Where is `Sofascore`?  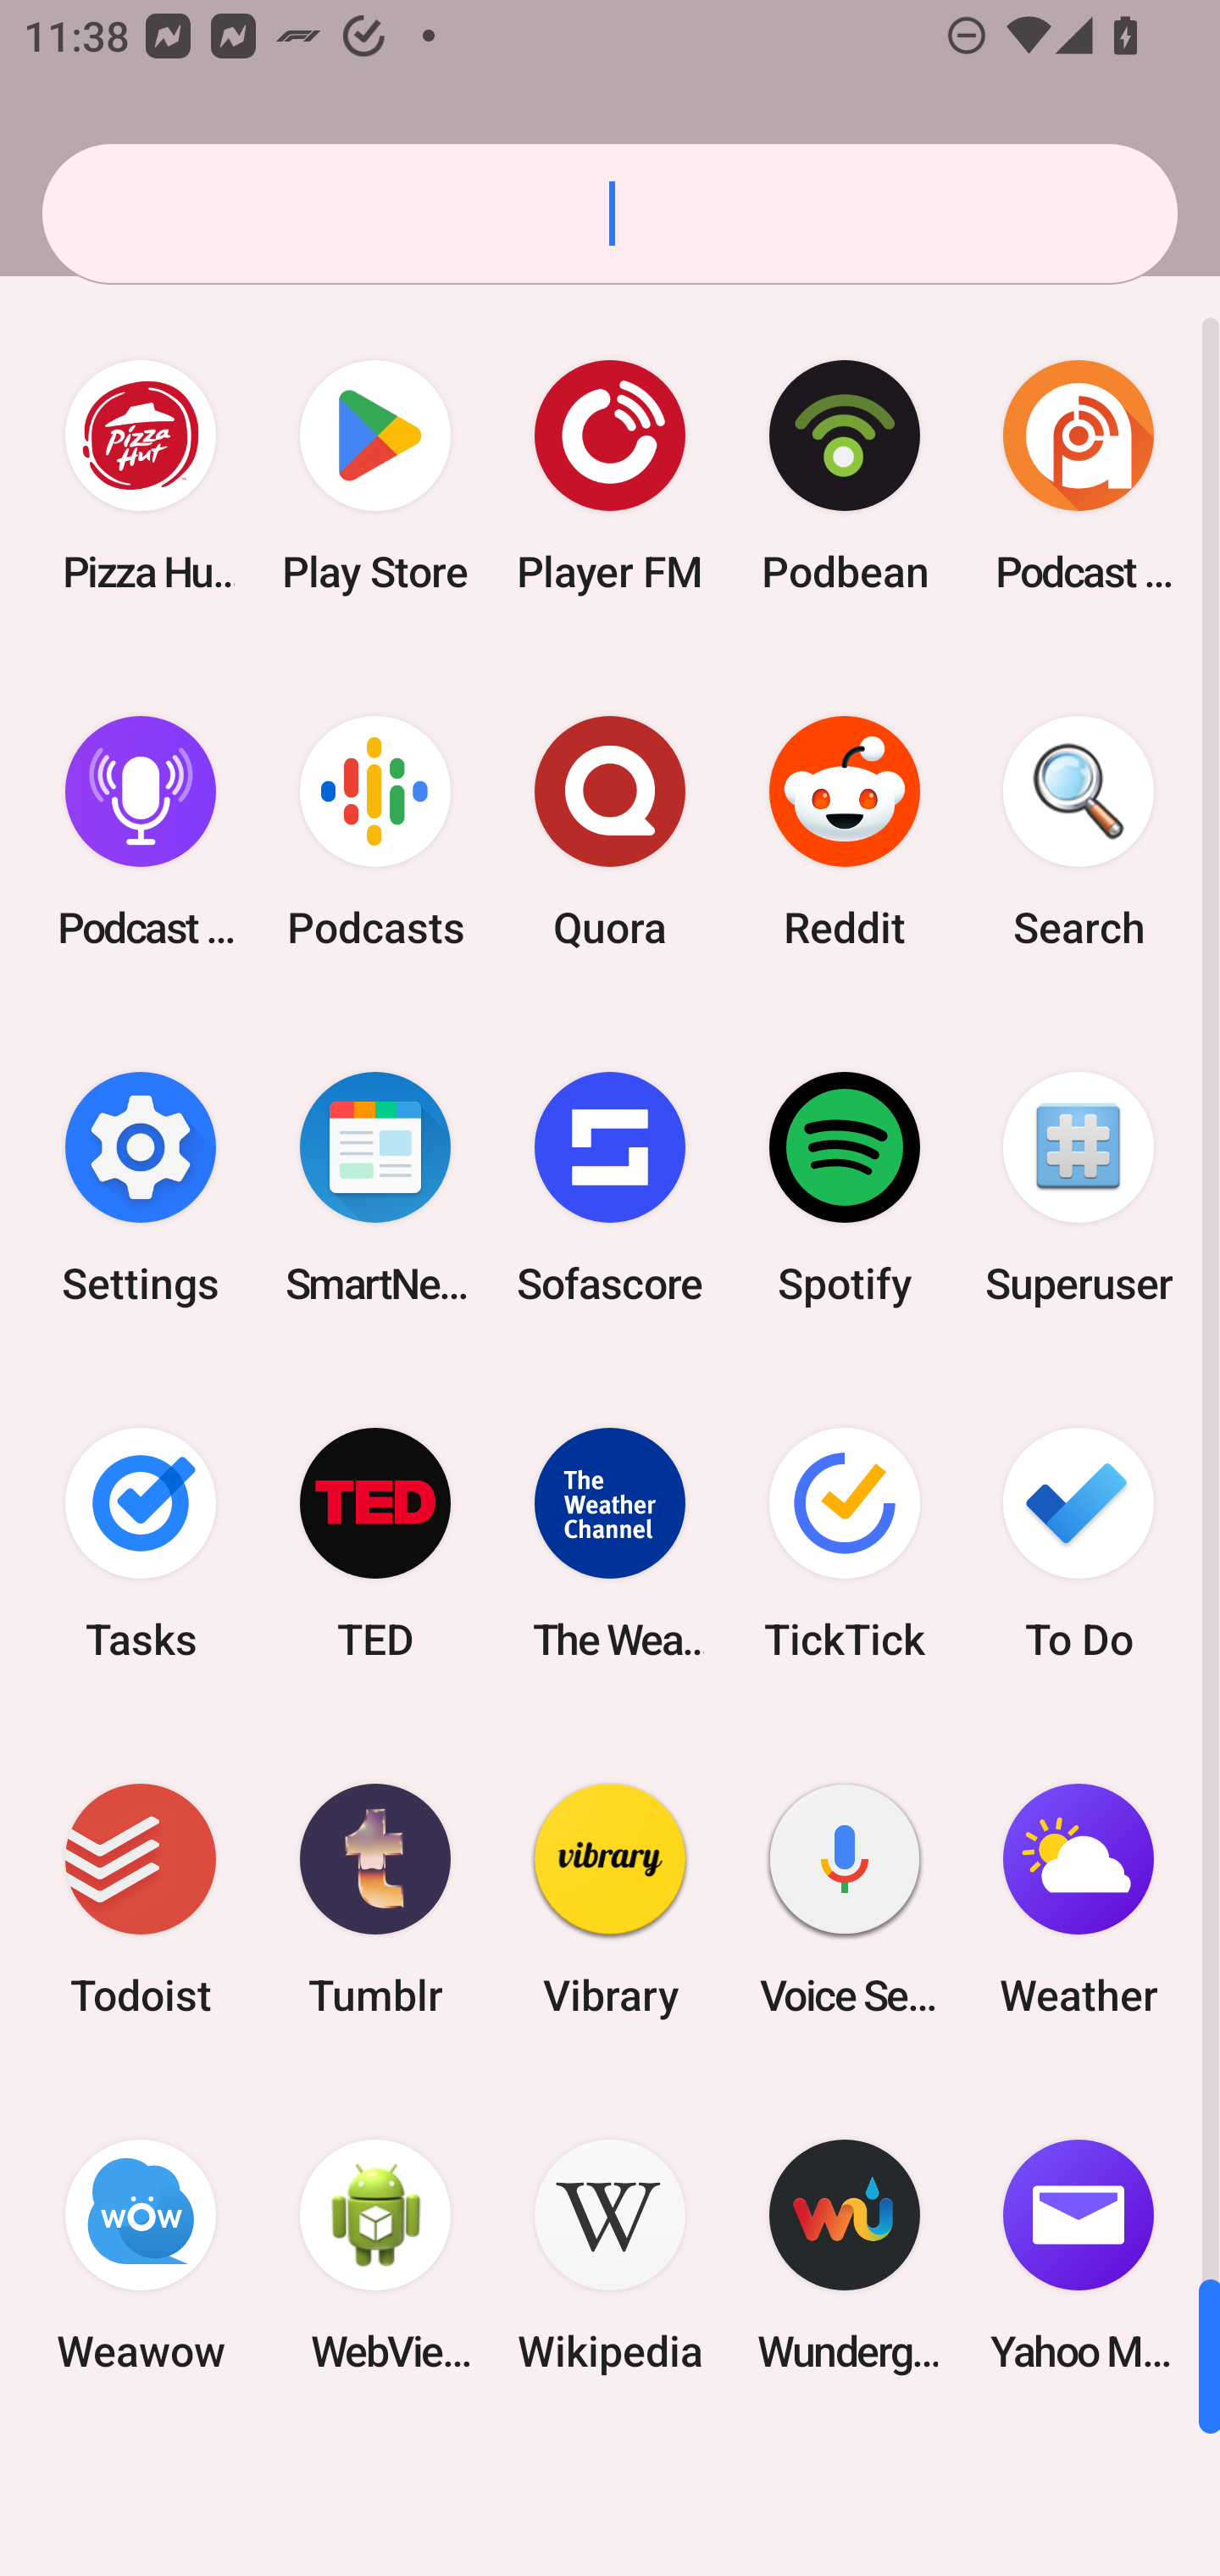 Sofascore is located at coordinates (610, 1187).